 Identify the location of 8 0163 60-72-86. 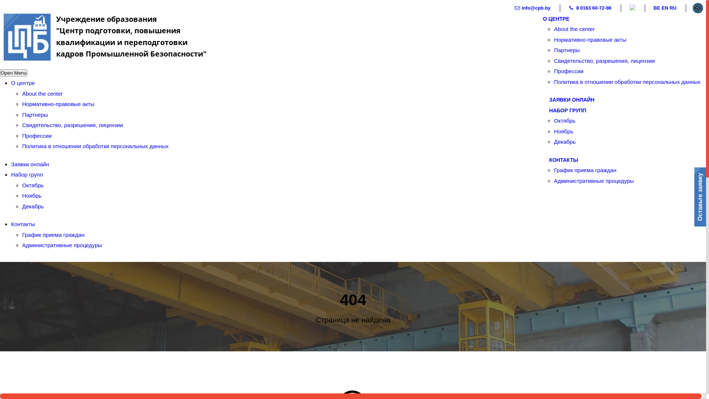
(590, 8).